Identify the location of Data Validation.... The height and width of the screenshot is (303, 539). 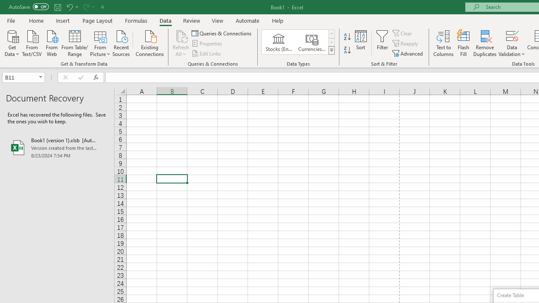
(512, 35).